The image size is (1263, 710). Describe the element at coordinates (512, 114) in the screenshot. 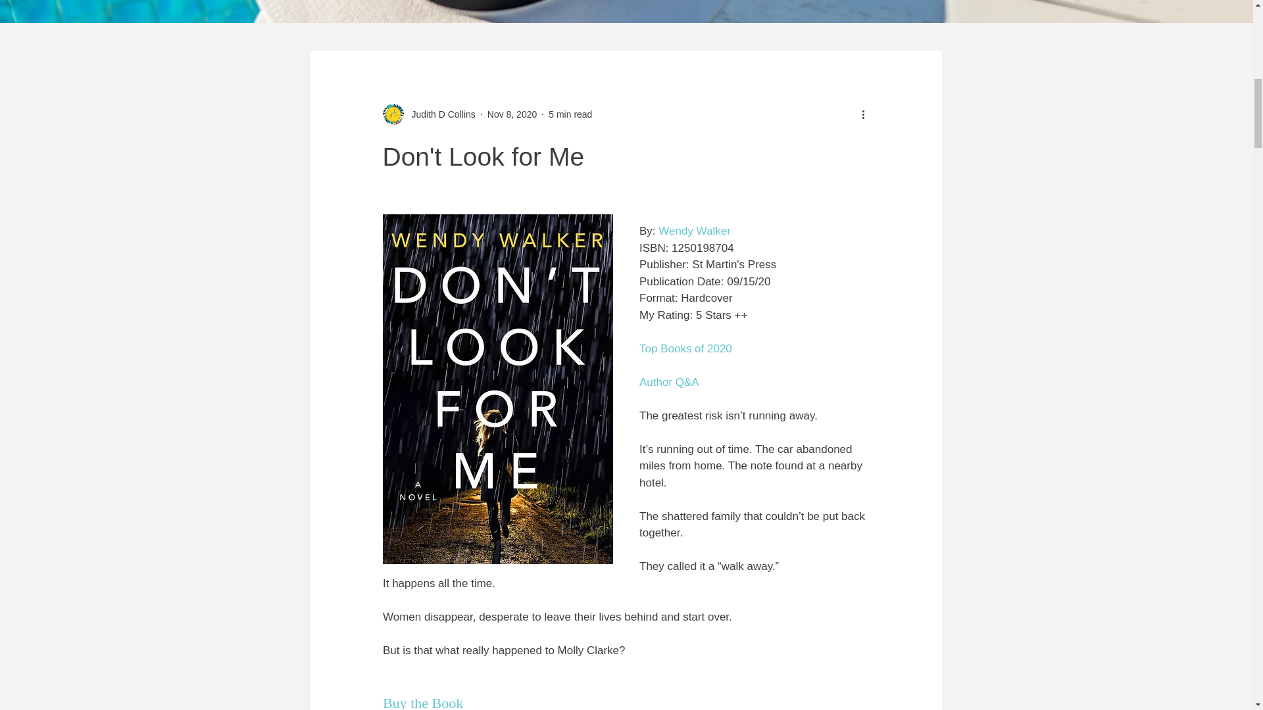

I see `Nov 8, 2020` at that location.